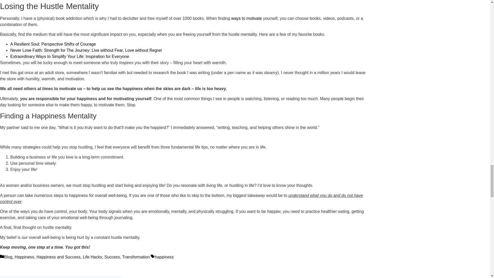 The image size is (494, 278). I want to click on A Resilient Soul: Perspective Shifts of Courage, so click(53, 44).